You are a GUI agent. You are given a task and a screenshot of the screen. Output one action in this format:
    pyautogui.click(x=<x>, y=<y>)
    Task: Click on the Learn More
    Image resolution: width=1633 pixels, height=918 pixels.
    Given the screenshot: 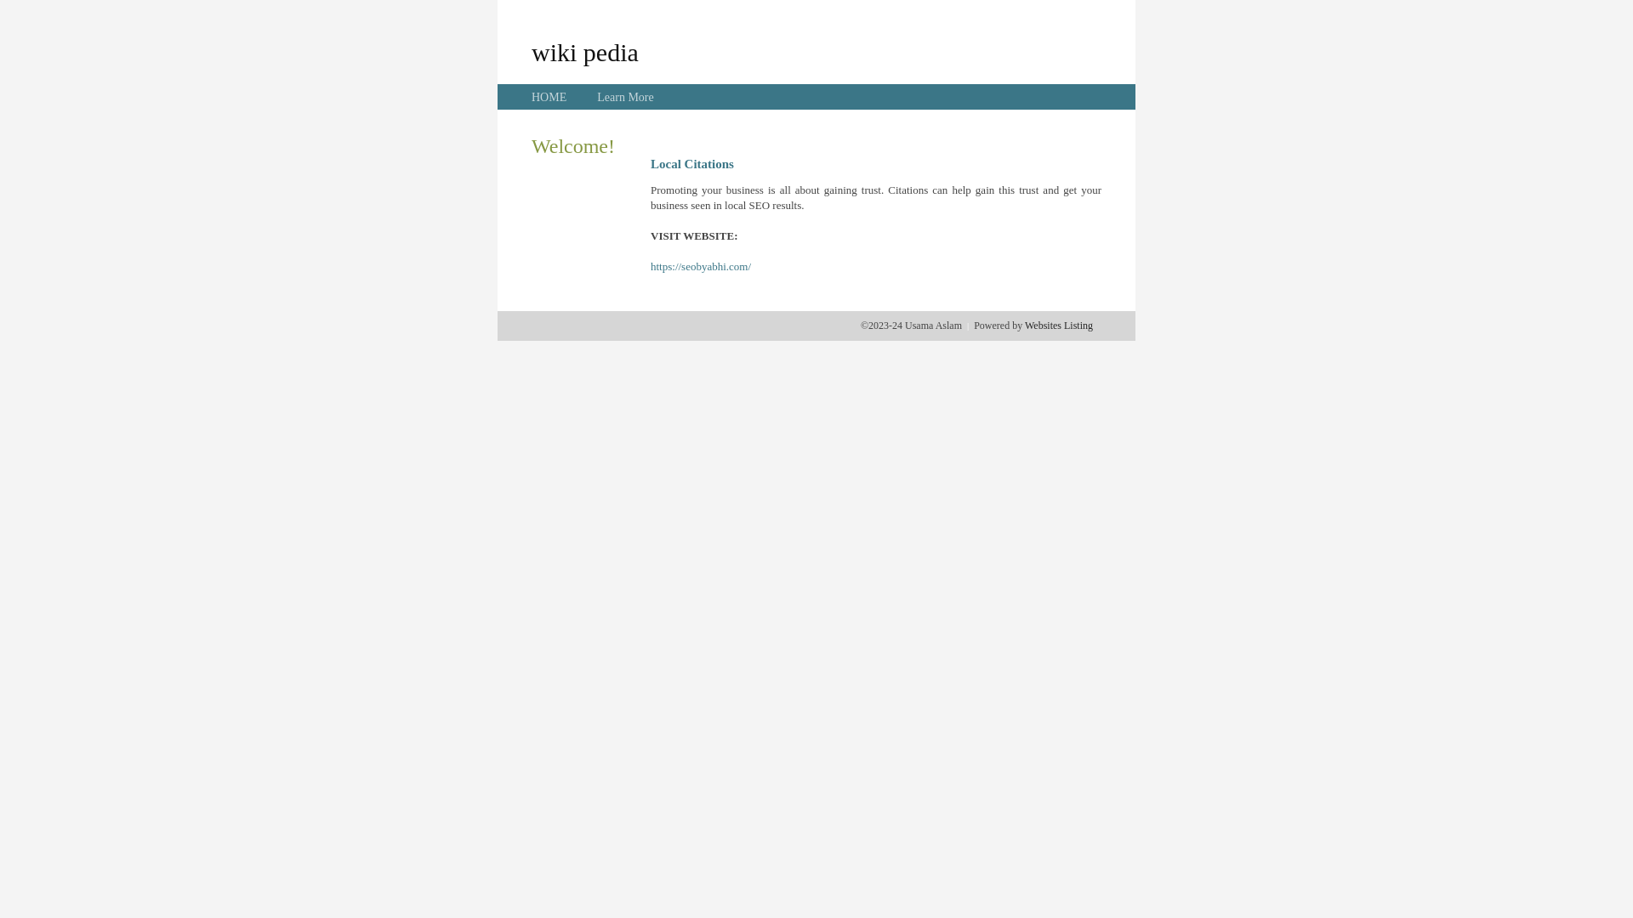 What is the action you would take?
    pyautogui.click(x=625, y=97)
    